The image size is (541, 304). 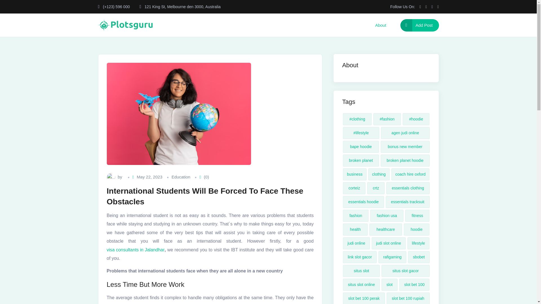 What do you see at coordinates (361, 147) in the screenshot?
I see `bape hoodie` at bounding box center [361, 147].